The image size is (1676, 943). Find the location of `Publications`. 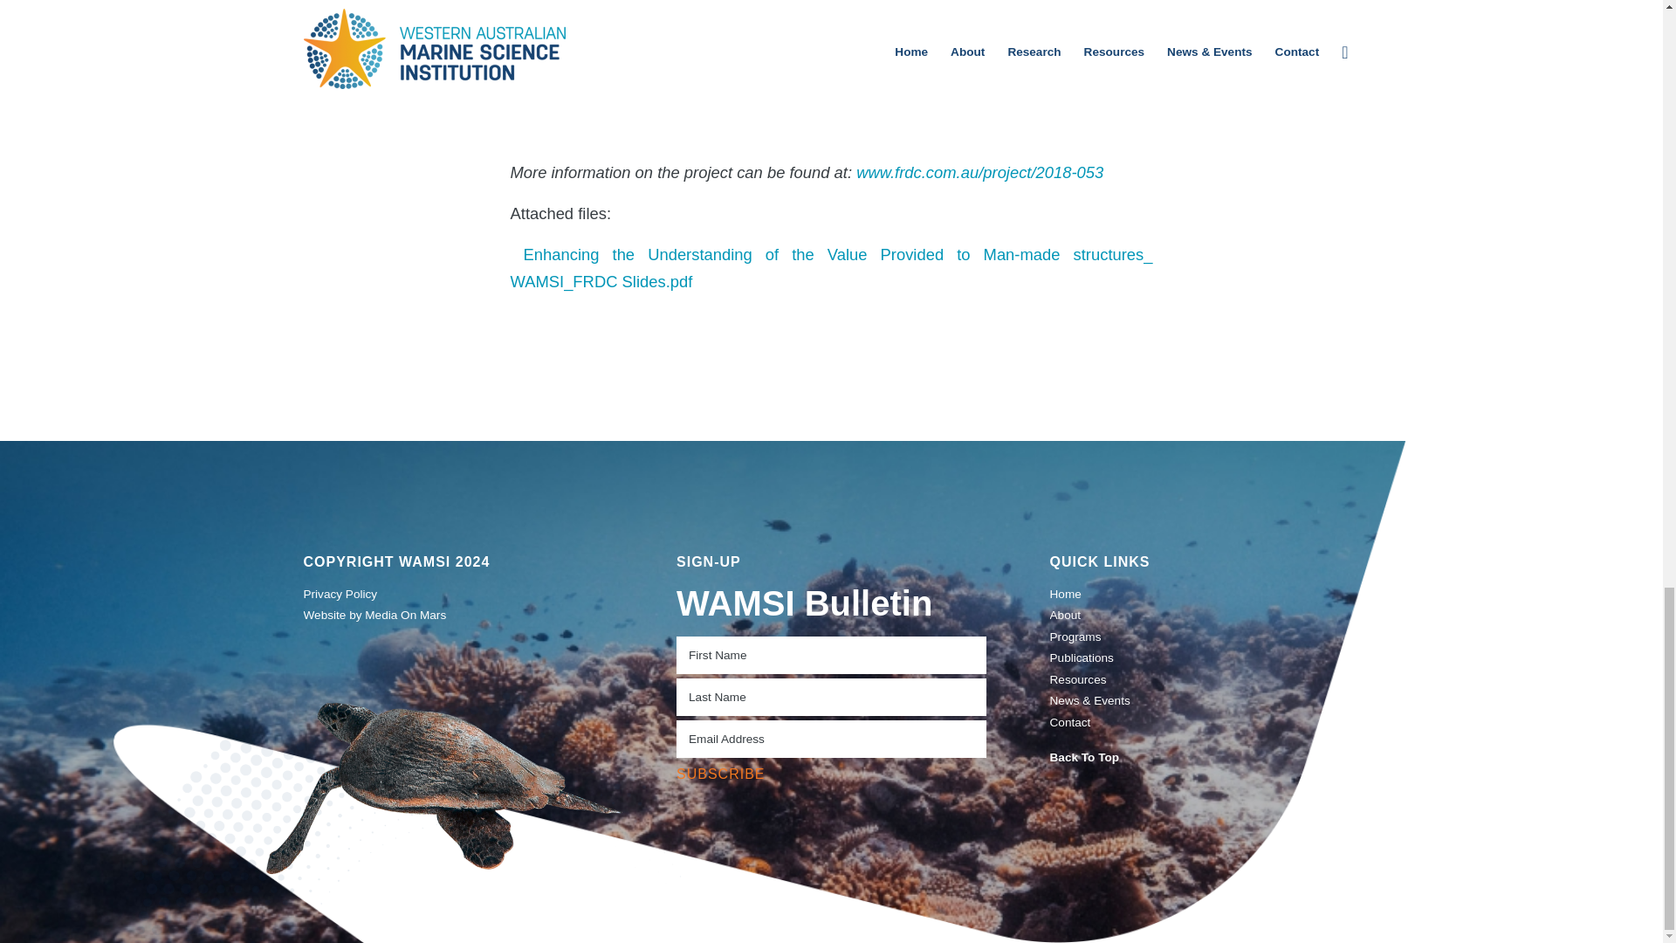

Publications is located at coordinates (1205, 657).